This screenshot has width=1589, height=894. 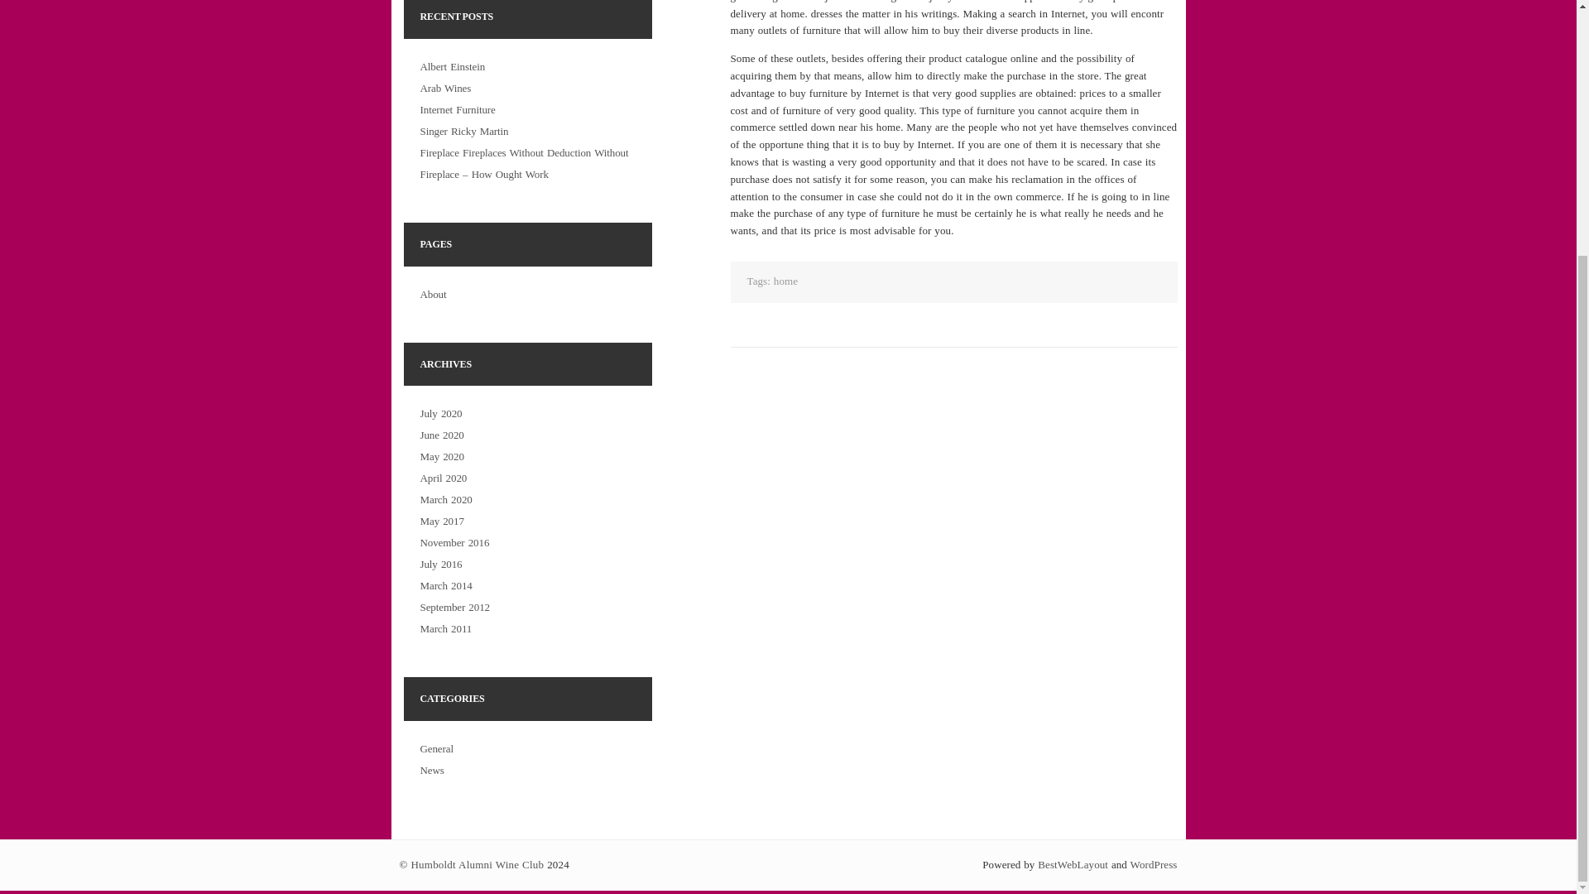 What do you see at coordinates (446, 627) in the screenshot?
I see `March 2011` at bounding box center [446, 627].